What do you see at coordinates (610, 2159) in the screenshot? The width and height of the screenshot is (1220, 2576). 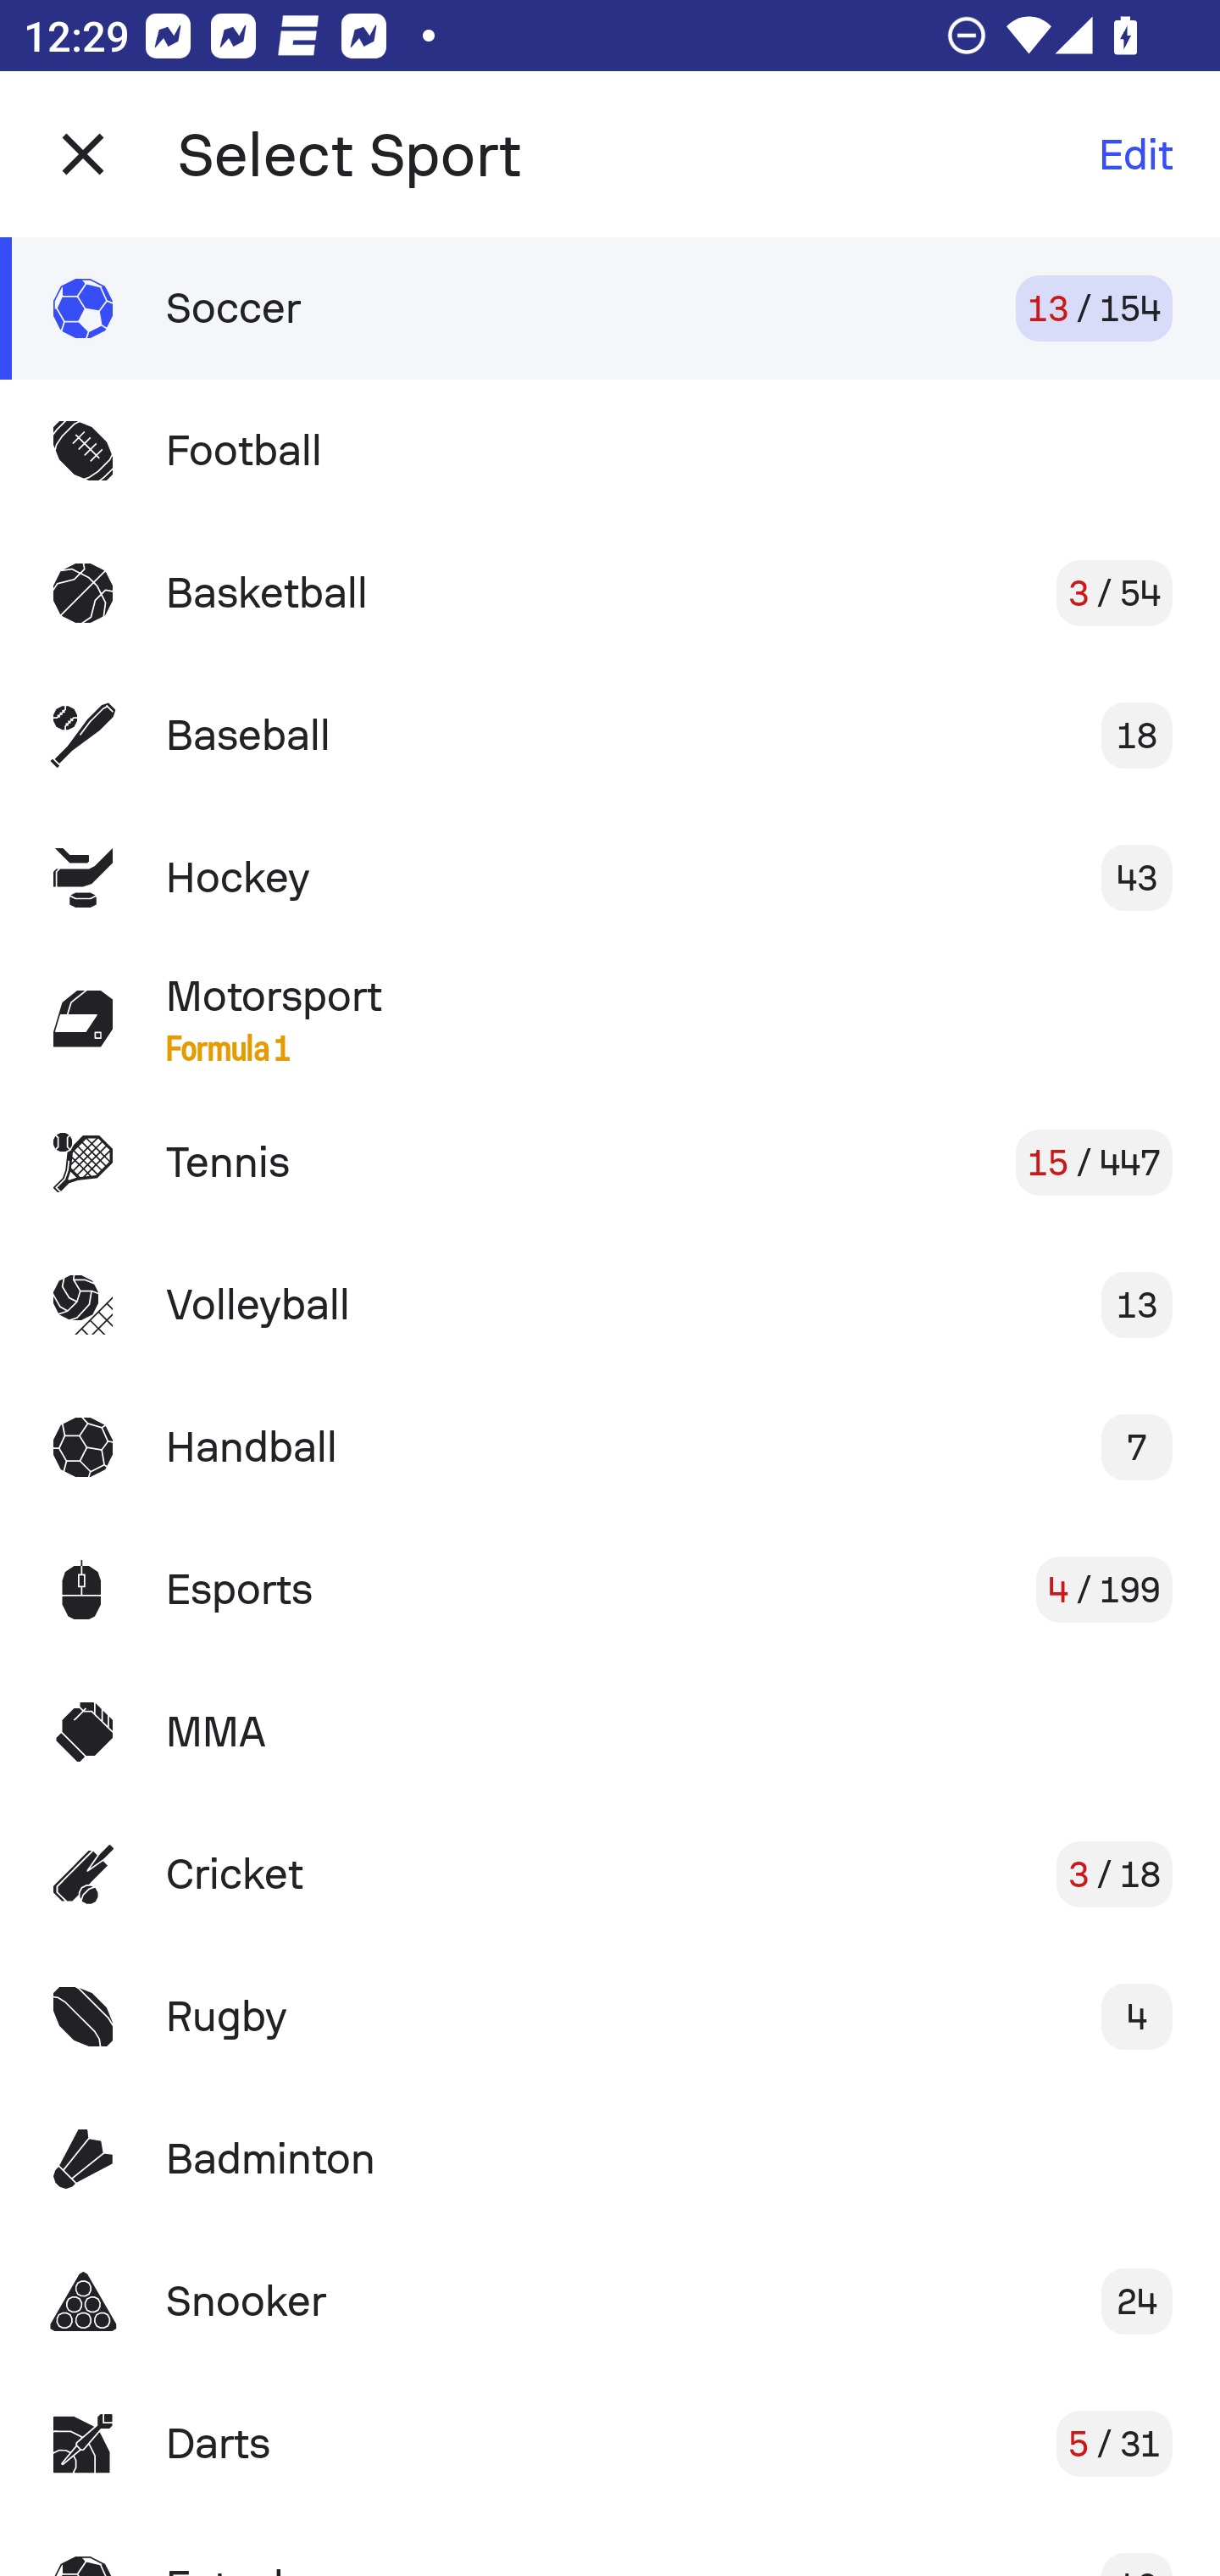 I see `Badminton` at bounding box center [610, 2159].